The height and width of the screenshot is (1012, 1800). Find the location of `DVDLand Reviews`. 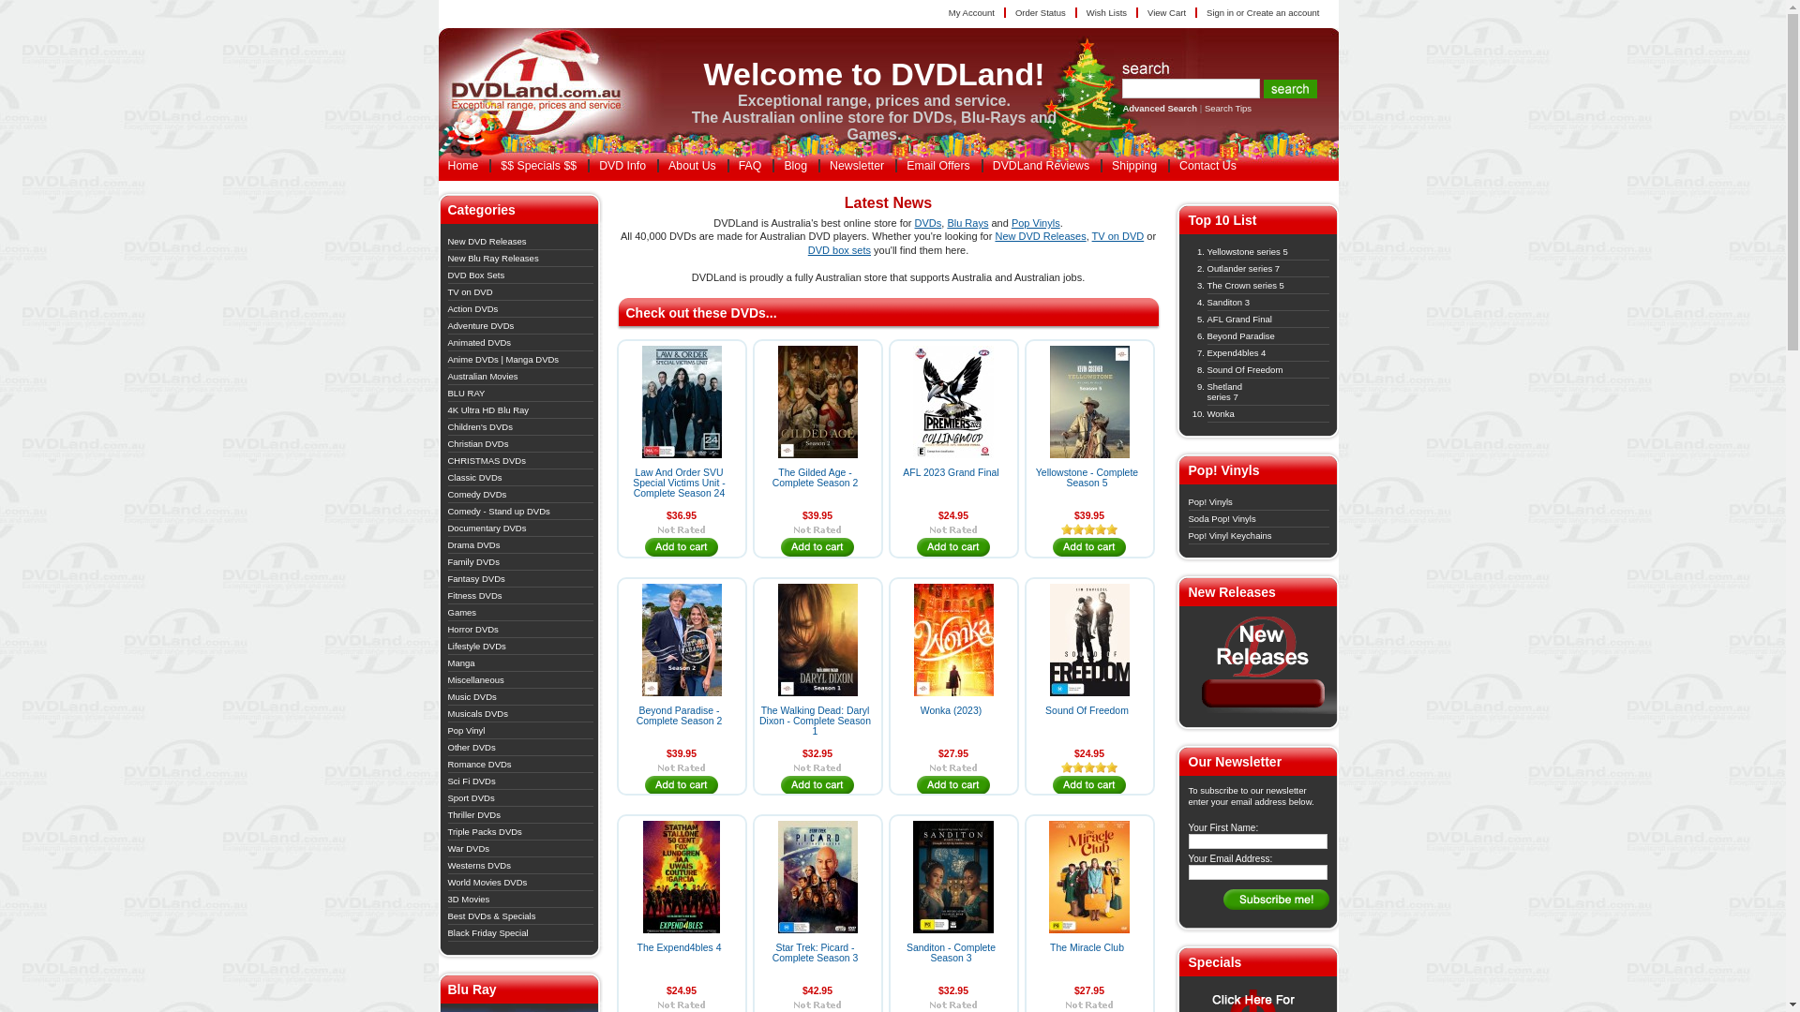

DVDLand Reviews is located at coordinates (1041, 166).